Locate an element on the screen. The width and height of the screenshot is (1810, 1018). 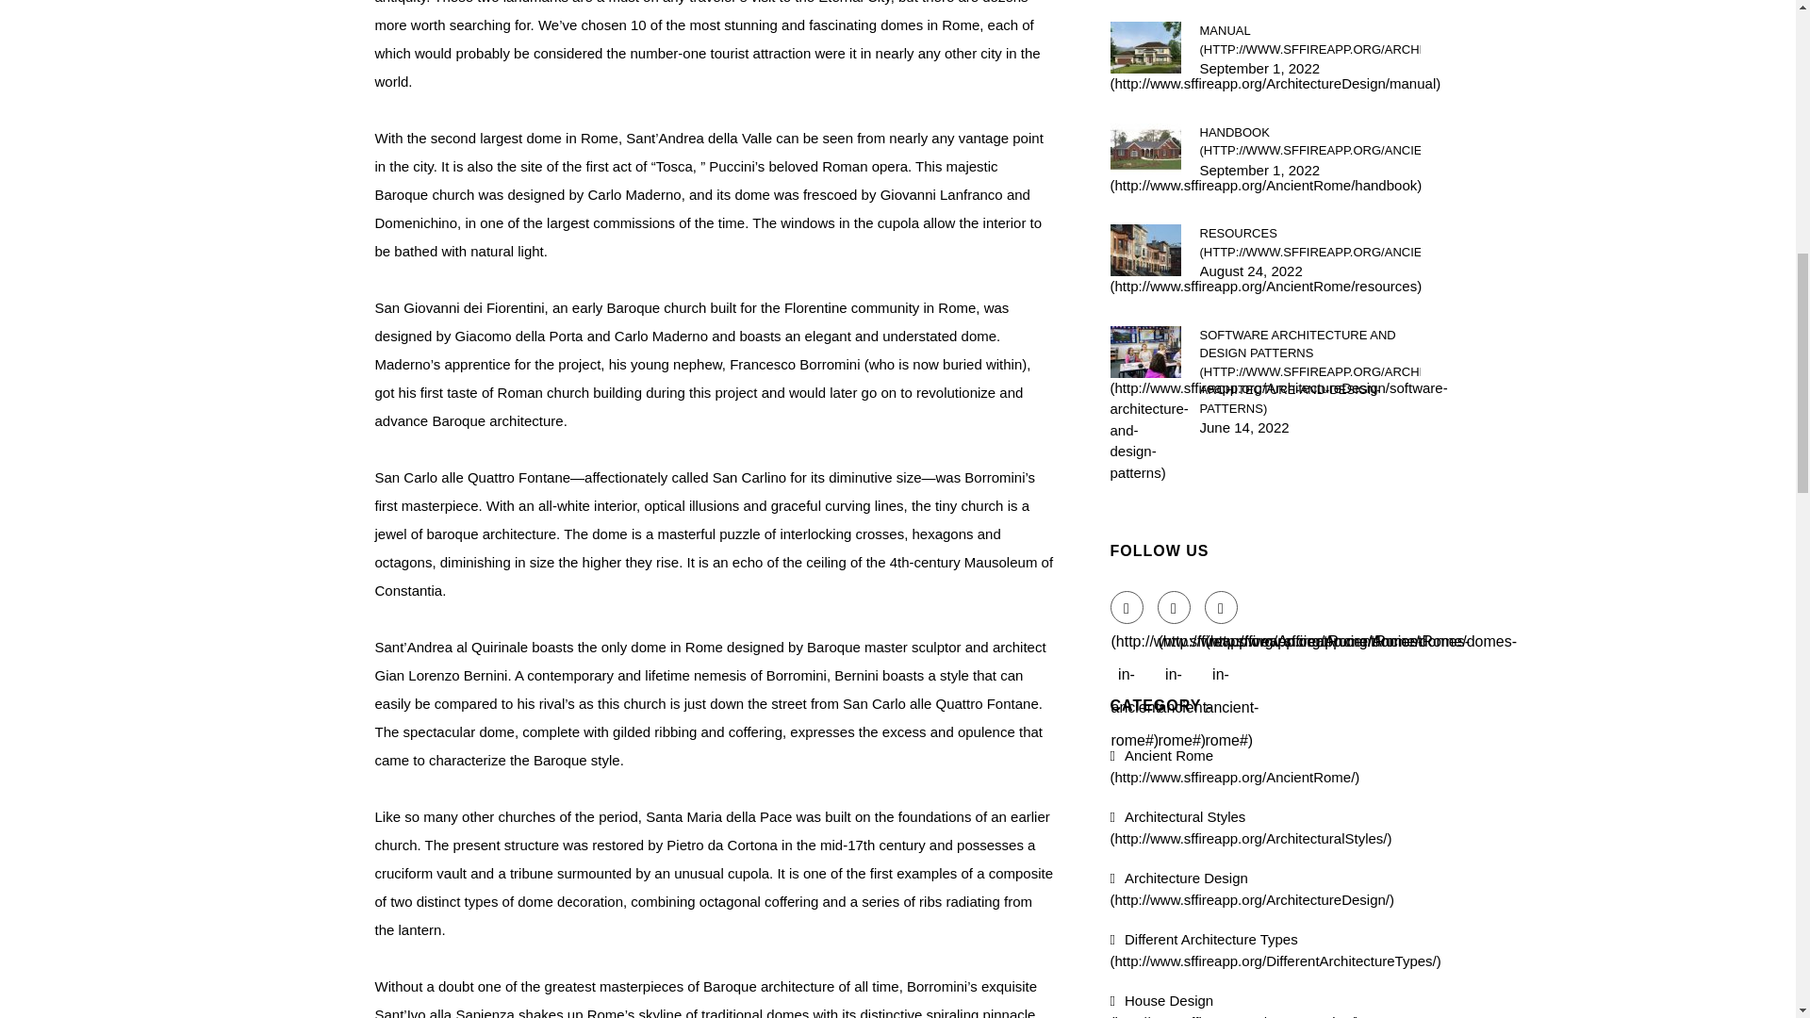
Twitter is located at coordinates (1175, 607).